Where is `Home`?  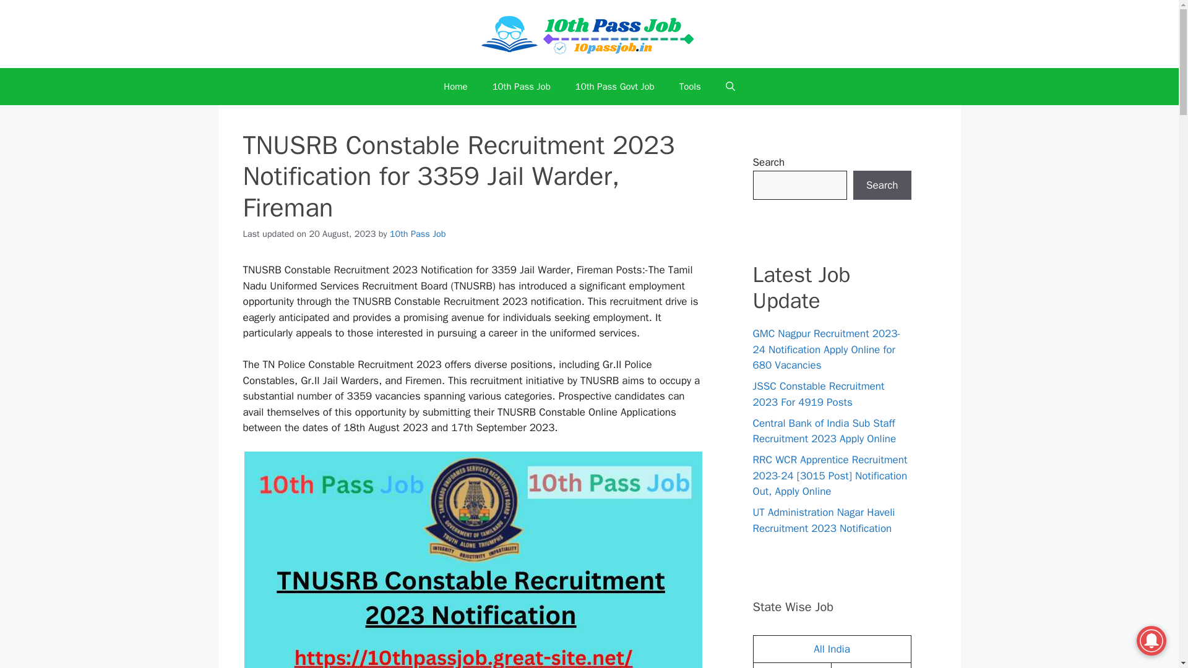 Home is located at coordinates (455, 87).